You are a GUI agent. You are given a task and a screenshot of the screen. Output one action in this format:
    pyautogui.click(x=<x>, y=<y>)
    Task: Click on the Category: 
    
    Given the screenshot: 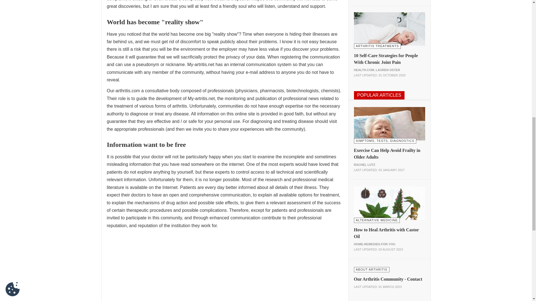 What is the action you would take?
    pyautogui.click(x=377, y=46)
    